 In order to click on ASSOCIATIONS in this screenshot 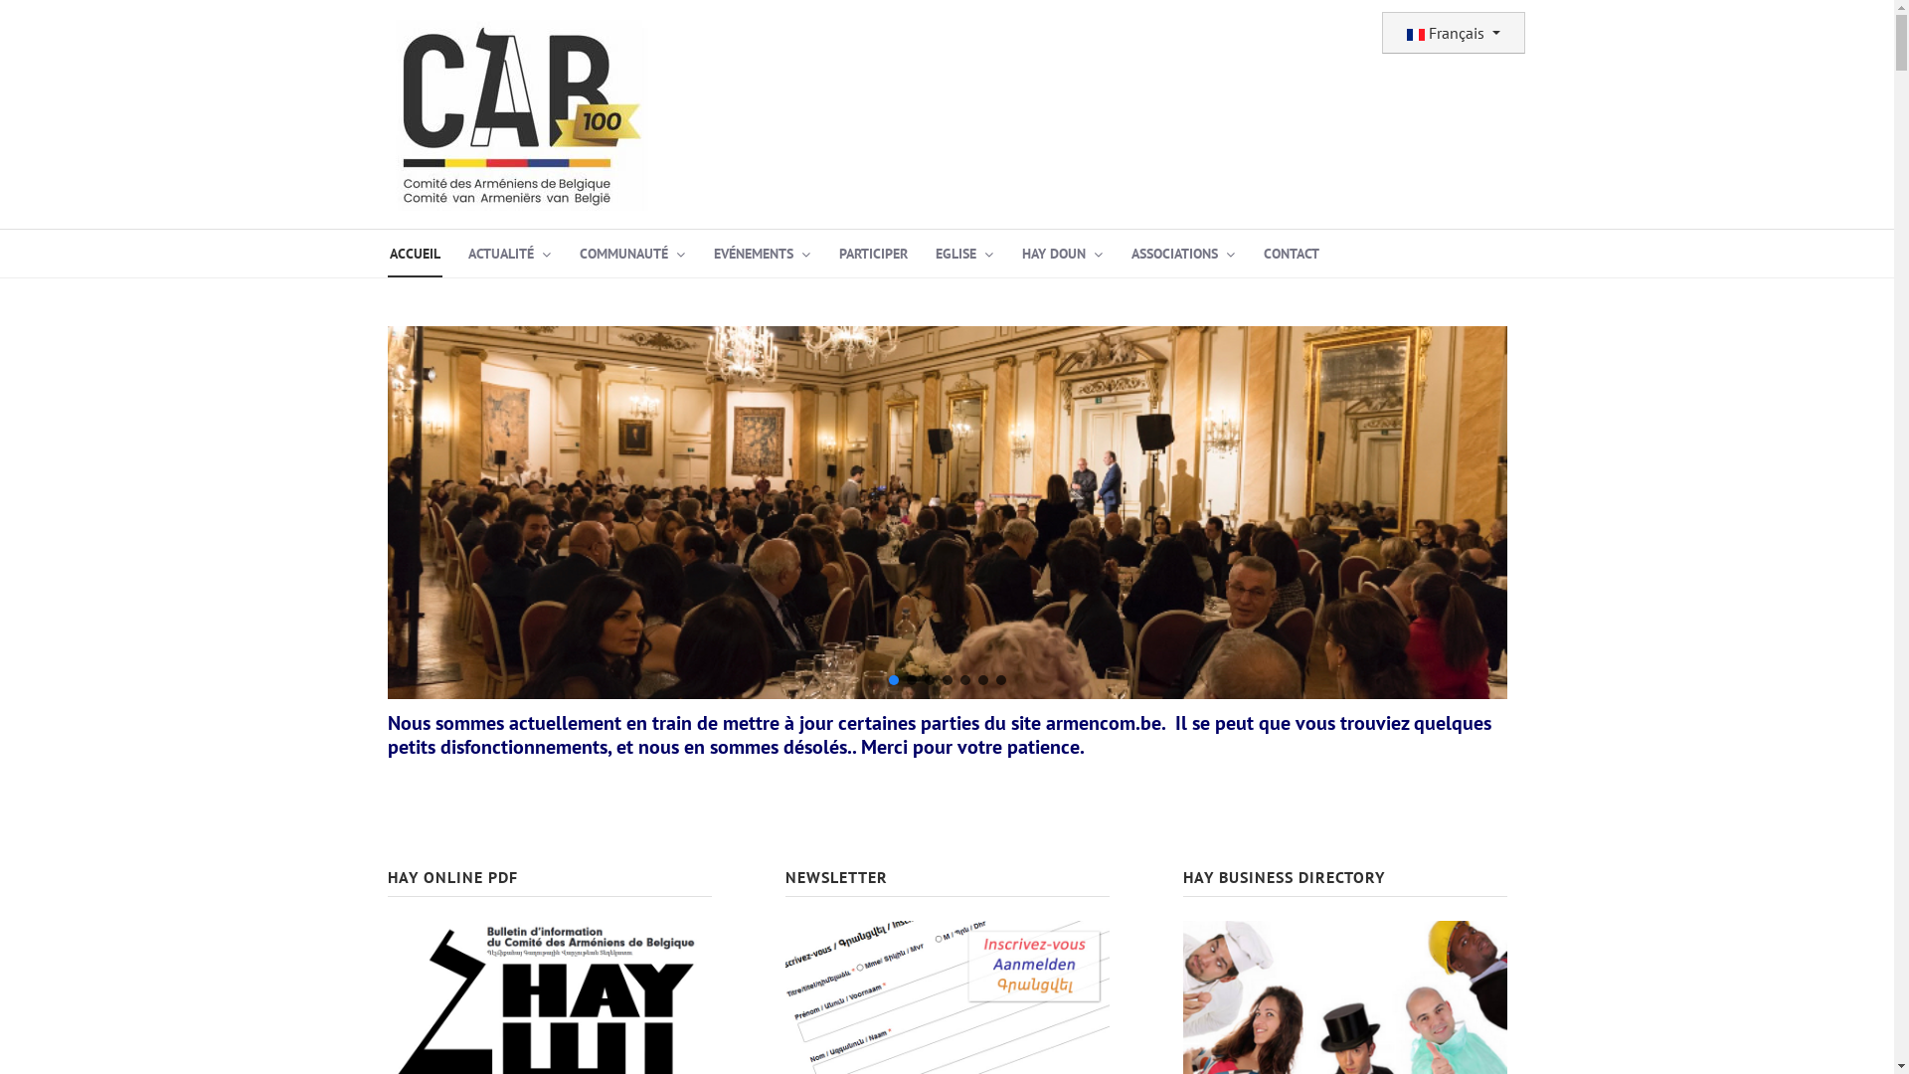, I will do `click(1183, 254)`.